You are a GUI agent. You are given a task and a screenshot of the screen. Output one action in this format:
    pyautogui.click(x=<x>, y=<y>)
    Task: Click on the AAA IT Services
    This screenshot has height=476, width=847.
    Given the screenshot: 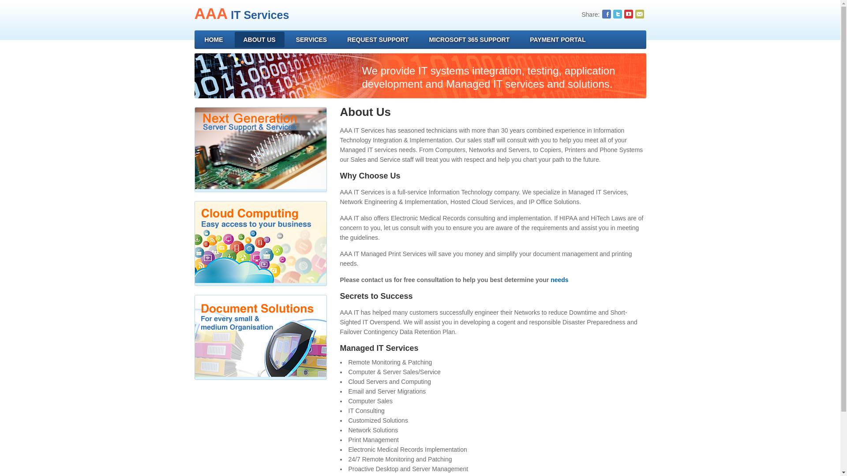 What is the action you would take?
    pyautogui.click(x=241, y=15)
    